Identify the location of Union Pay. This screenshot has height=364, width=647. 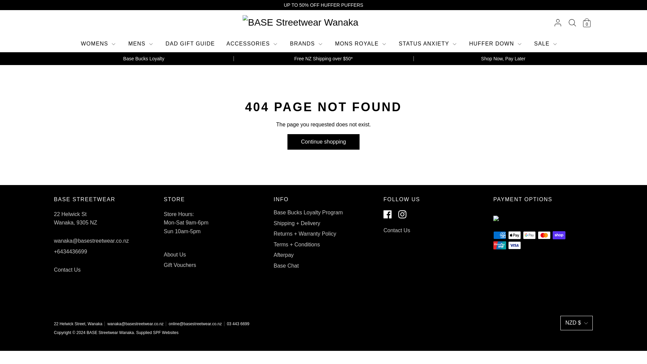
(499, 245).